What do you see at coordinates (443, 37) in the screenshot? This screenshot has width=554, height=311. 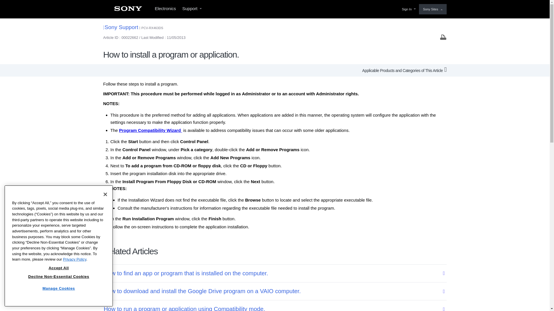 I see `Print` at bounding box center [443, 37].